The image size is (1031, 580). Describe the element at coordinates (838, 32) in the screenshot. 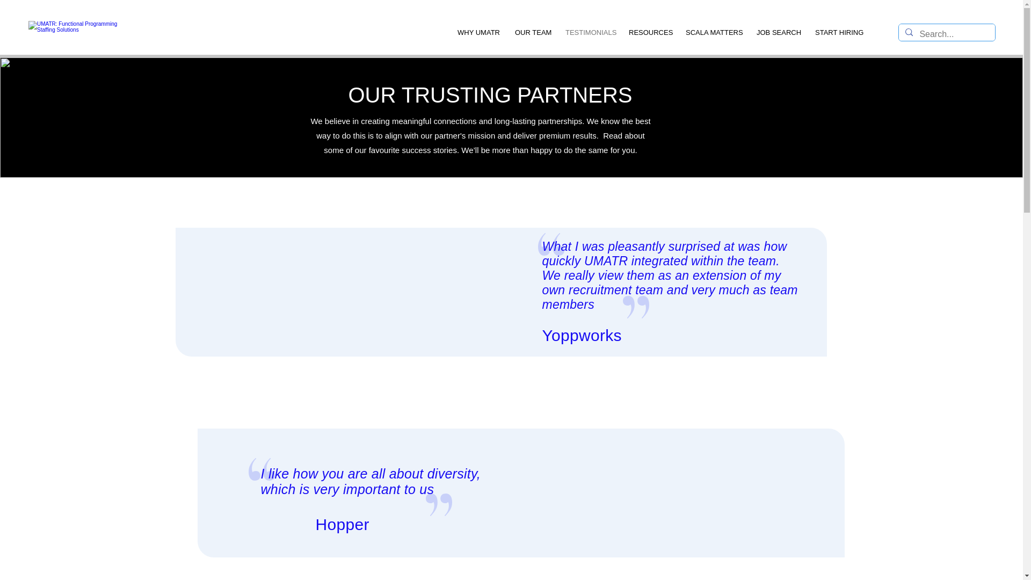

I see `START HIRING` at that location.